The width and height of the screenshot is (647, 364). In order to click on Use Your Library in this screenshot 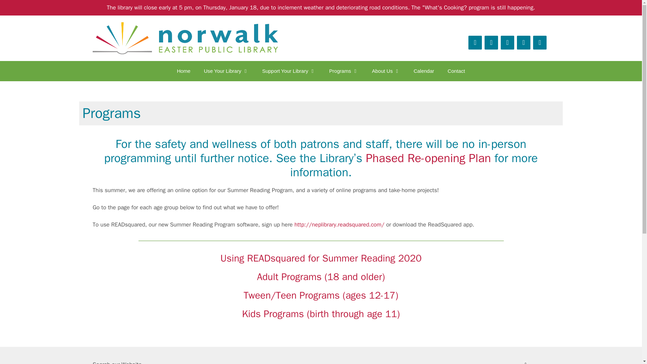, I will do `click(226, 71)`.